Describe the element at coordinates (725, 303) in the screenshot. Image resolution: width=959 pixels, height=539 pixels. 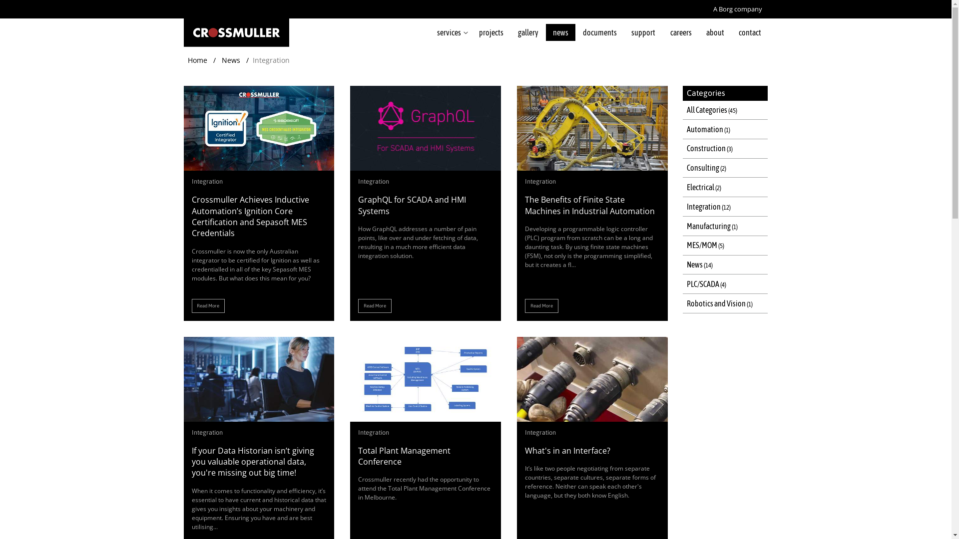
I see `Robotics and Vision (1)` at that location.